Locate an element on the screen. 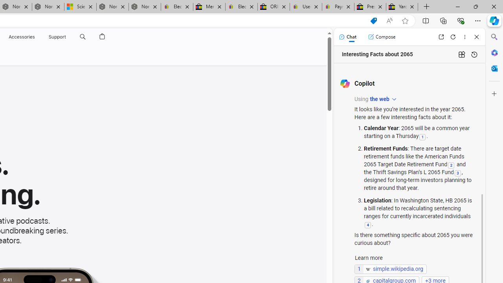  Support is located at coordinates (57, 37).